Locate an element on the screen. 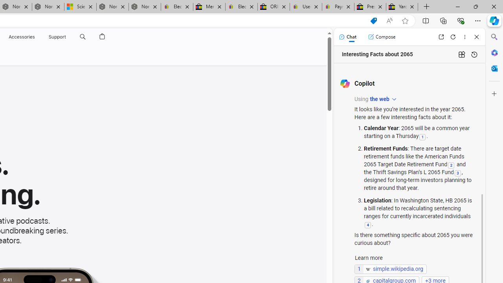  Support is located at coordinates (57, 37).